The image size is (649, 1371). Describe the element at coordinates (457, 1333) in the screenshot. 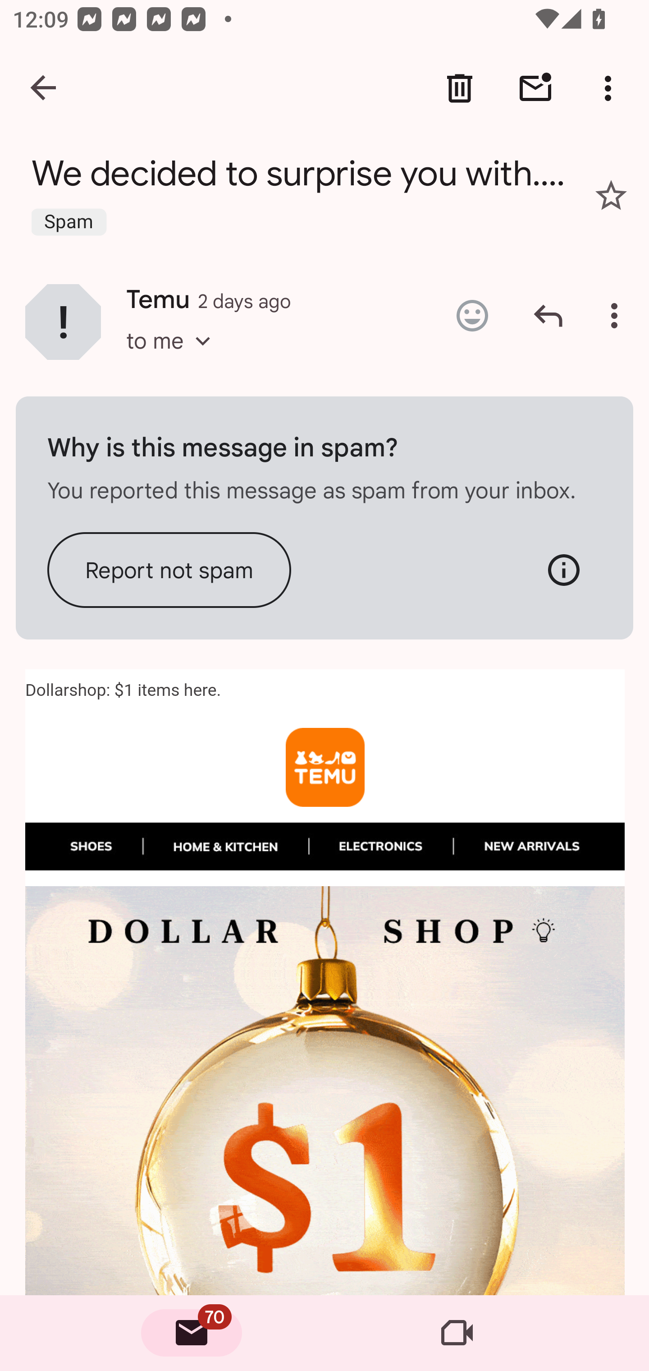

I see `Meet` at that location.